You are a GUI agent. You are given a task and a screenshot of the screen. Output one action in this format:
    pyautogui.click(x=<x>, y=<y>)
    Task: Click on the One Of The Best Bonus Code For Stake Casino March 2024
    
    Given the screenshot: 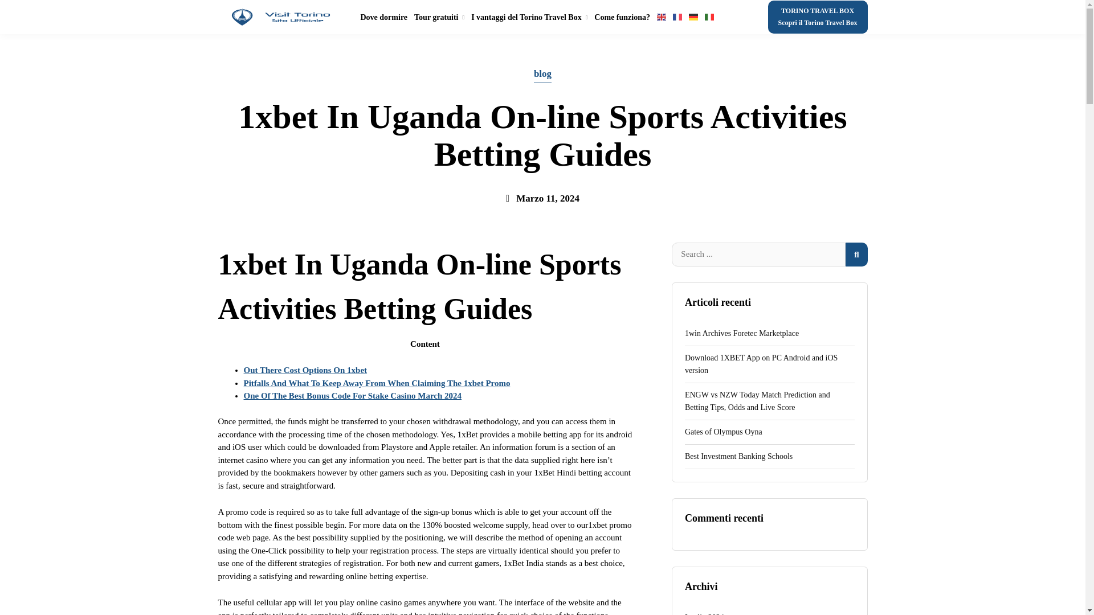 What is the action you would take?
    pyautogui.click(x=353, y=395)
    